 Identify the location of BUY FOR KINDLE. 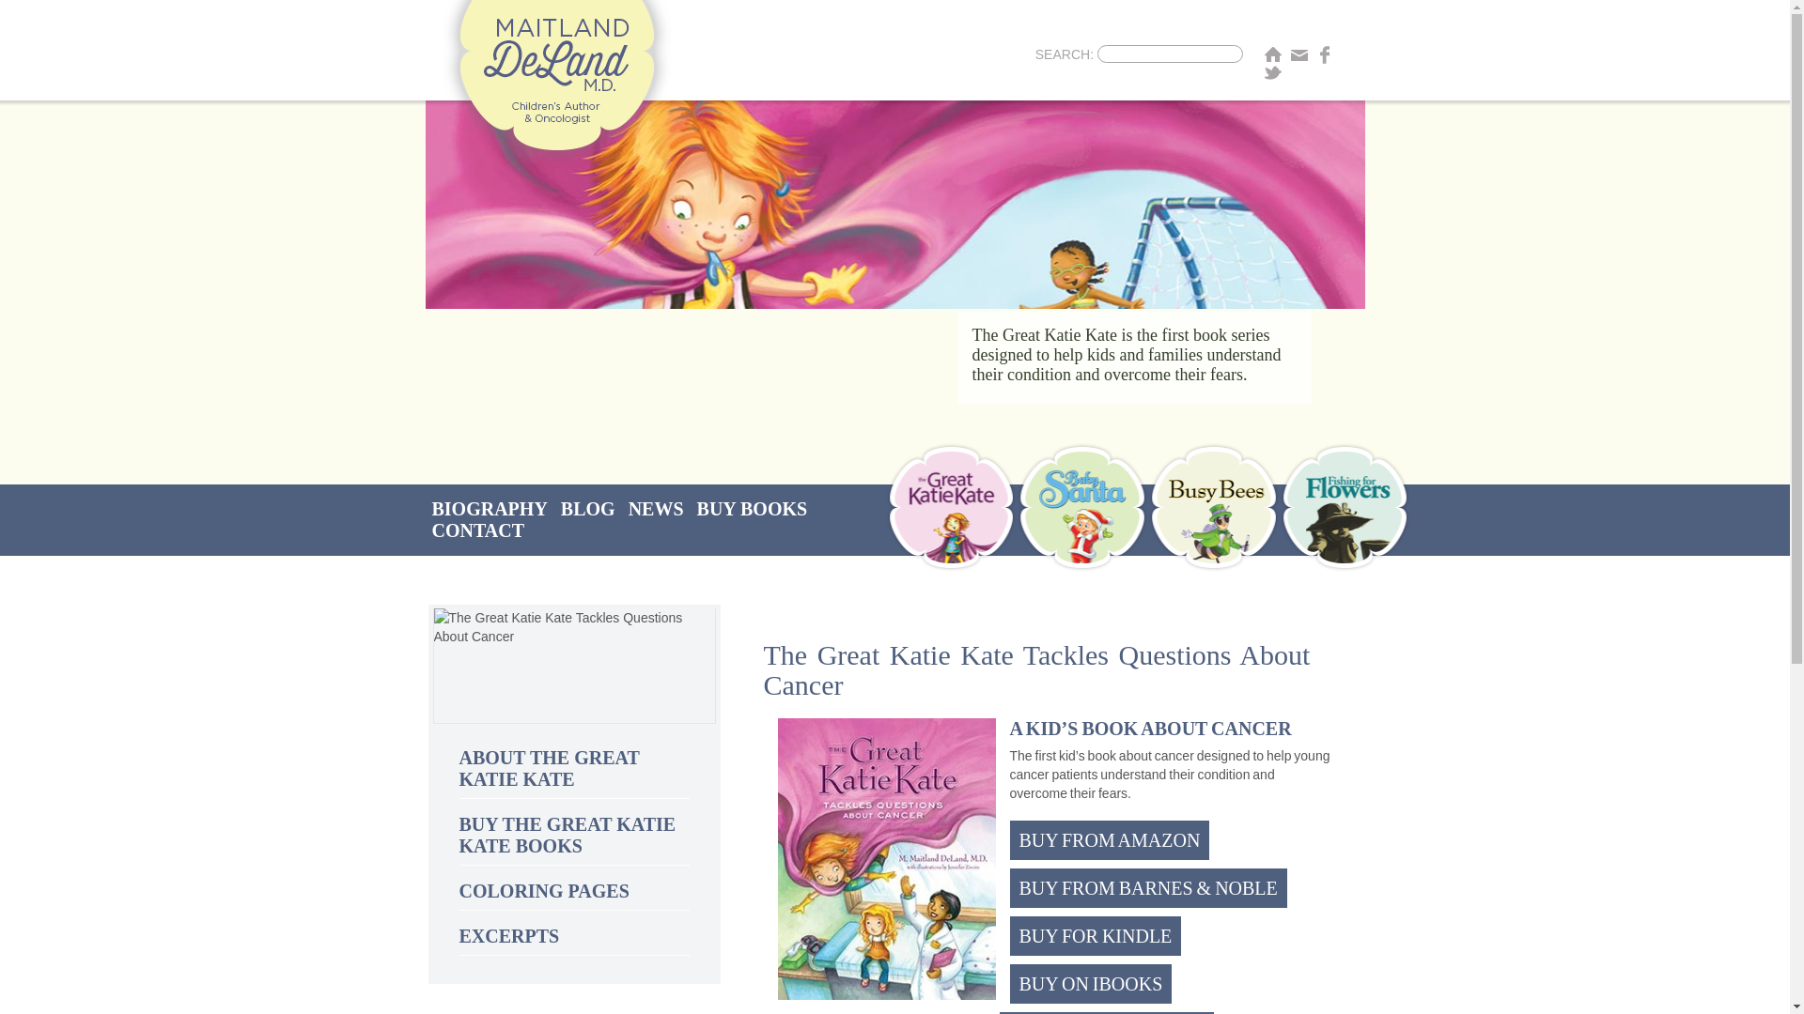
(1095, 936).